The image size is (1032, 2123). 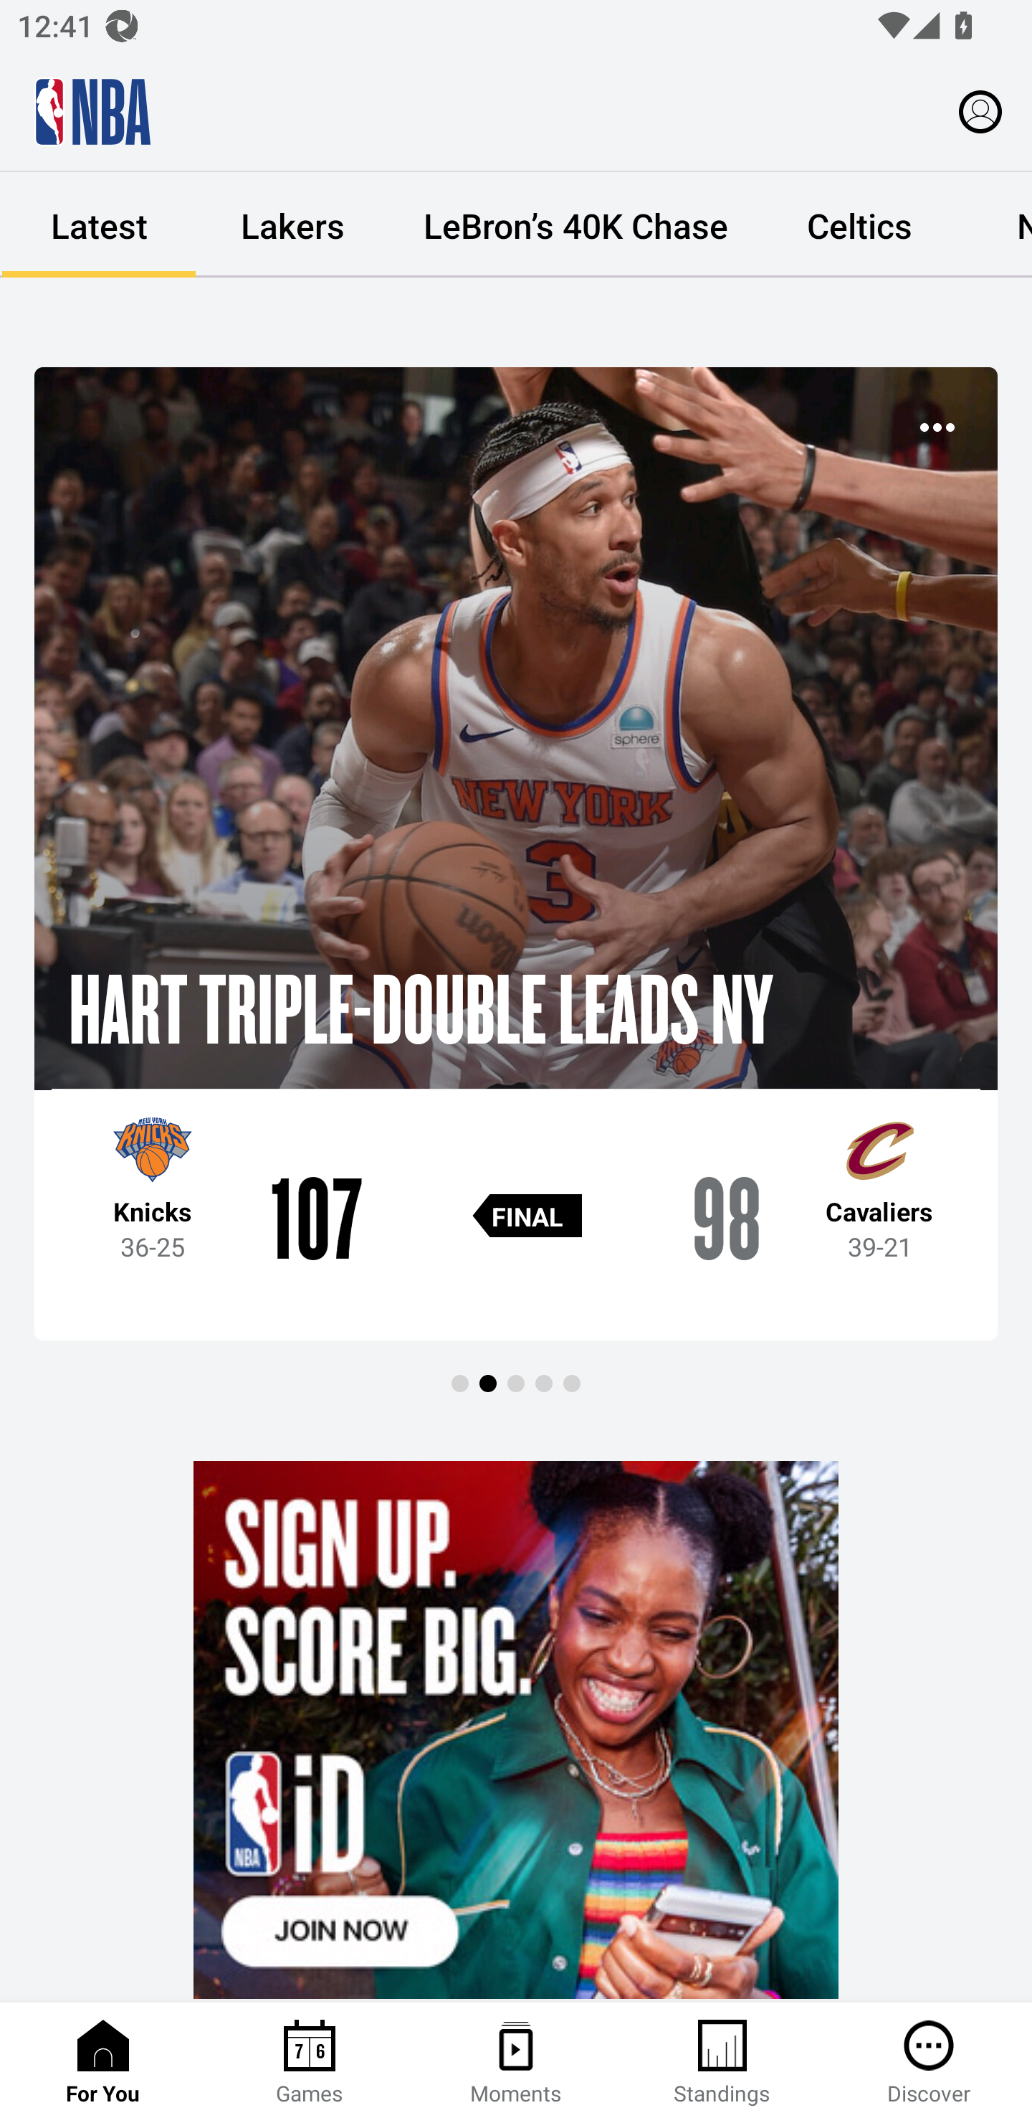 What do you see at coordinates (859, 225) in the screenshot?
I see `Celtics` at bounding box center [859, 225].